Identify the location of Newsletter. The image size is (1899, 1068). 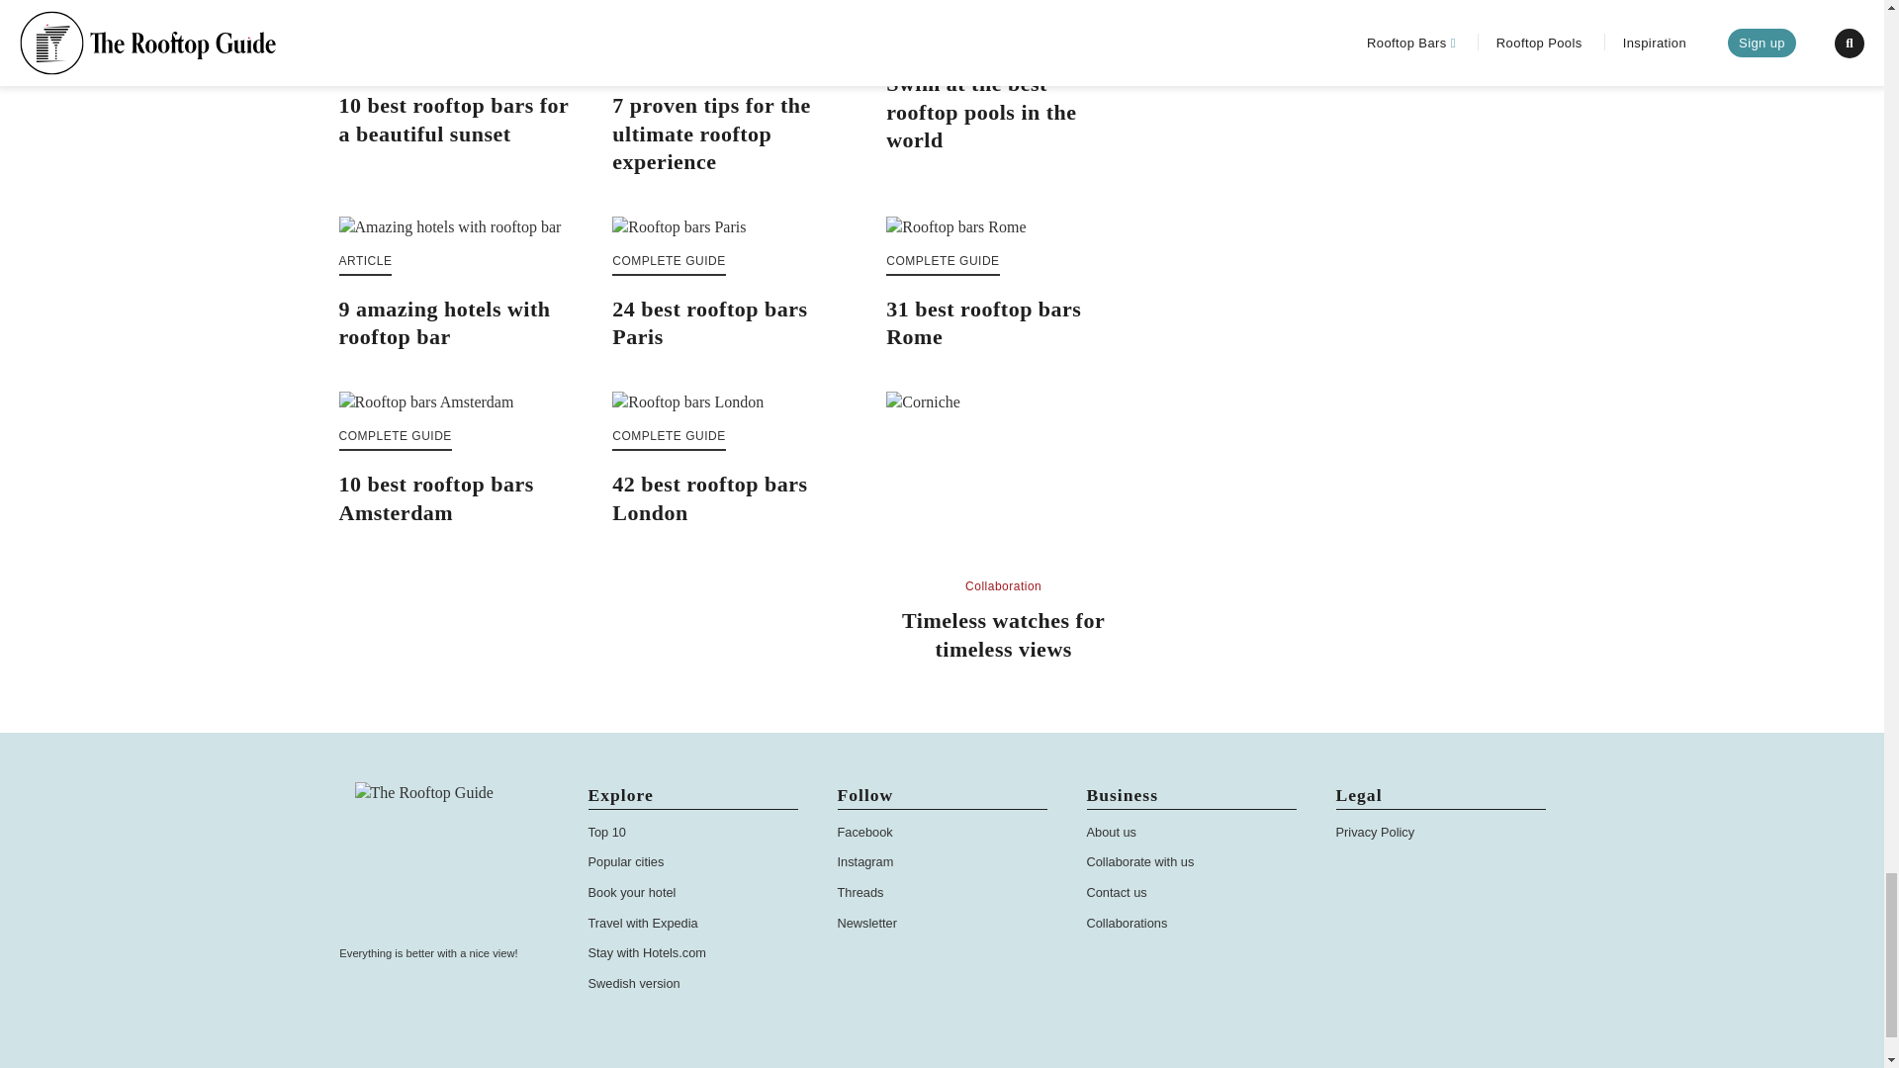
(866, 922).